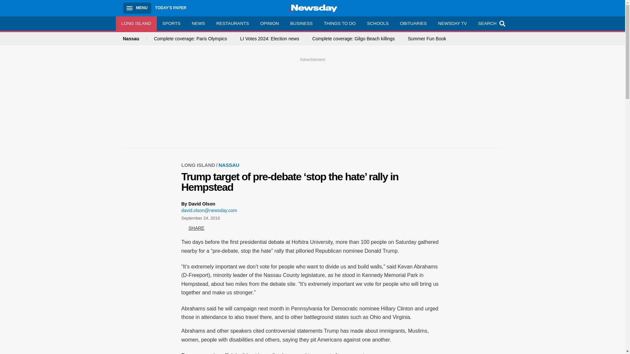 The height and width of the screenshot is (354, 630). What do you see at coordinates (198, 23) in the screenshot?
I see `NEWS` at bounding box center [198, 23].